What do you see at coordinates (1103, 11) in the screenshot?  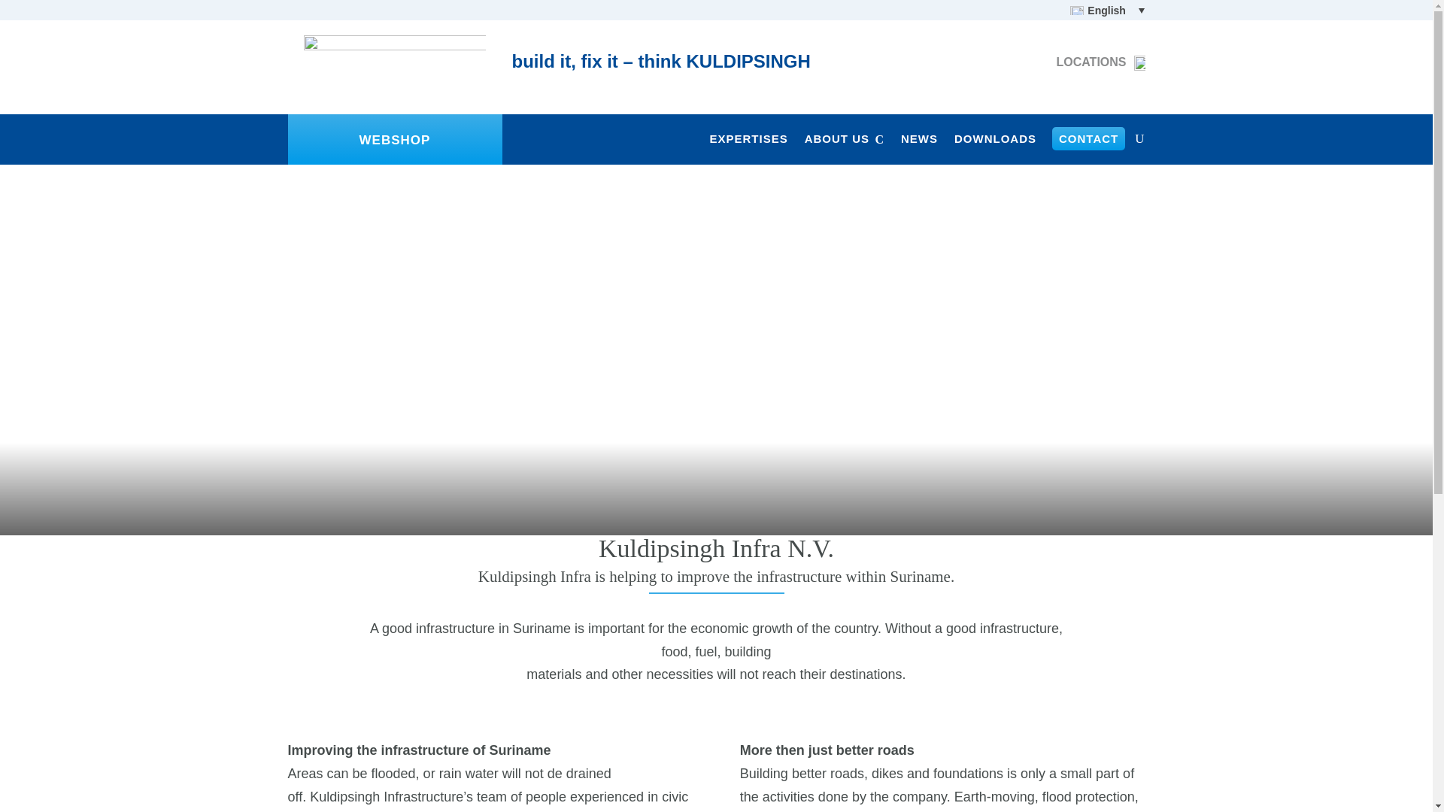 I see `English` at bounding box center [1103, 11].